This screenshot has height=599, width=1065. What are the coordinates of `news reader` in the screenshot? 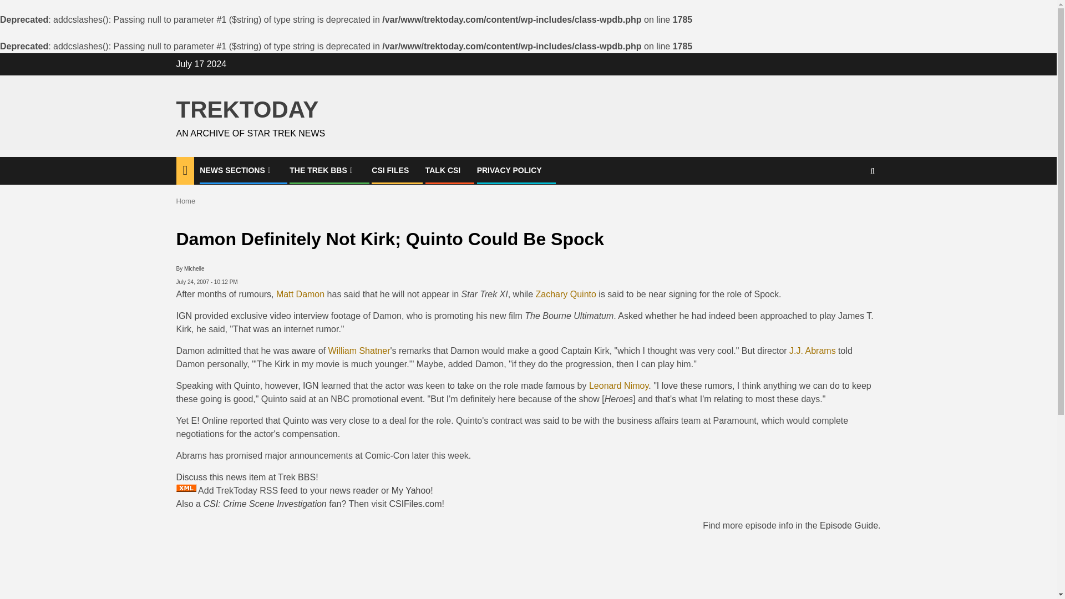 It's located at (354, 490).